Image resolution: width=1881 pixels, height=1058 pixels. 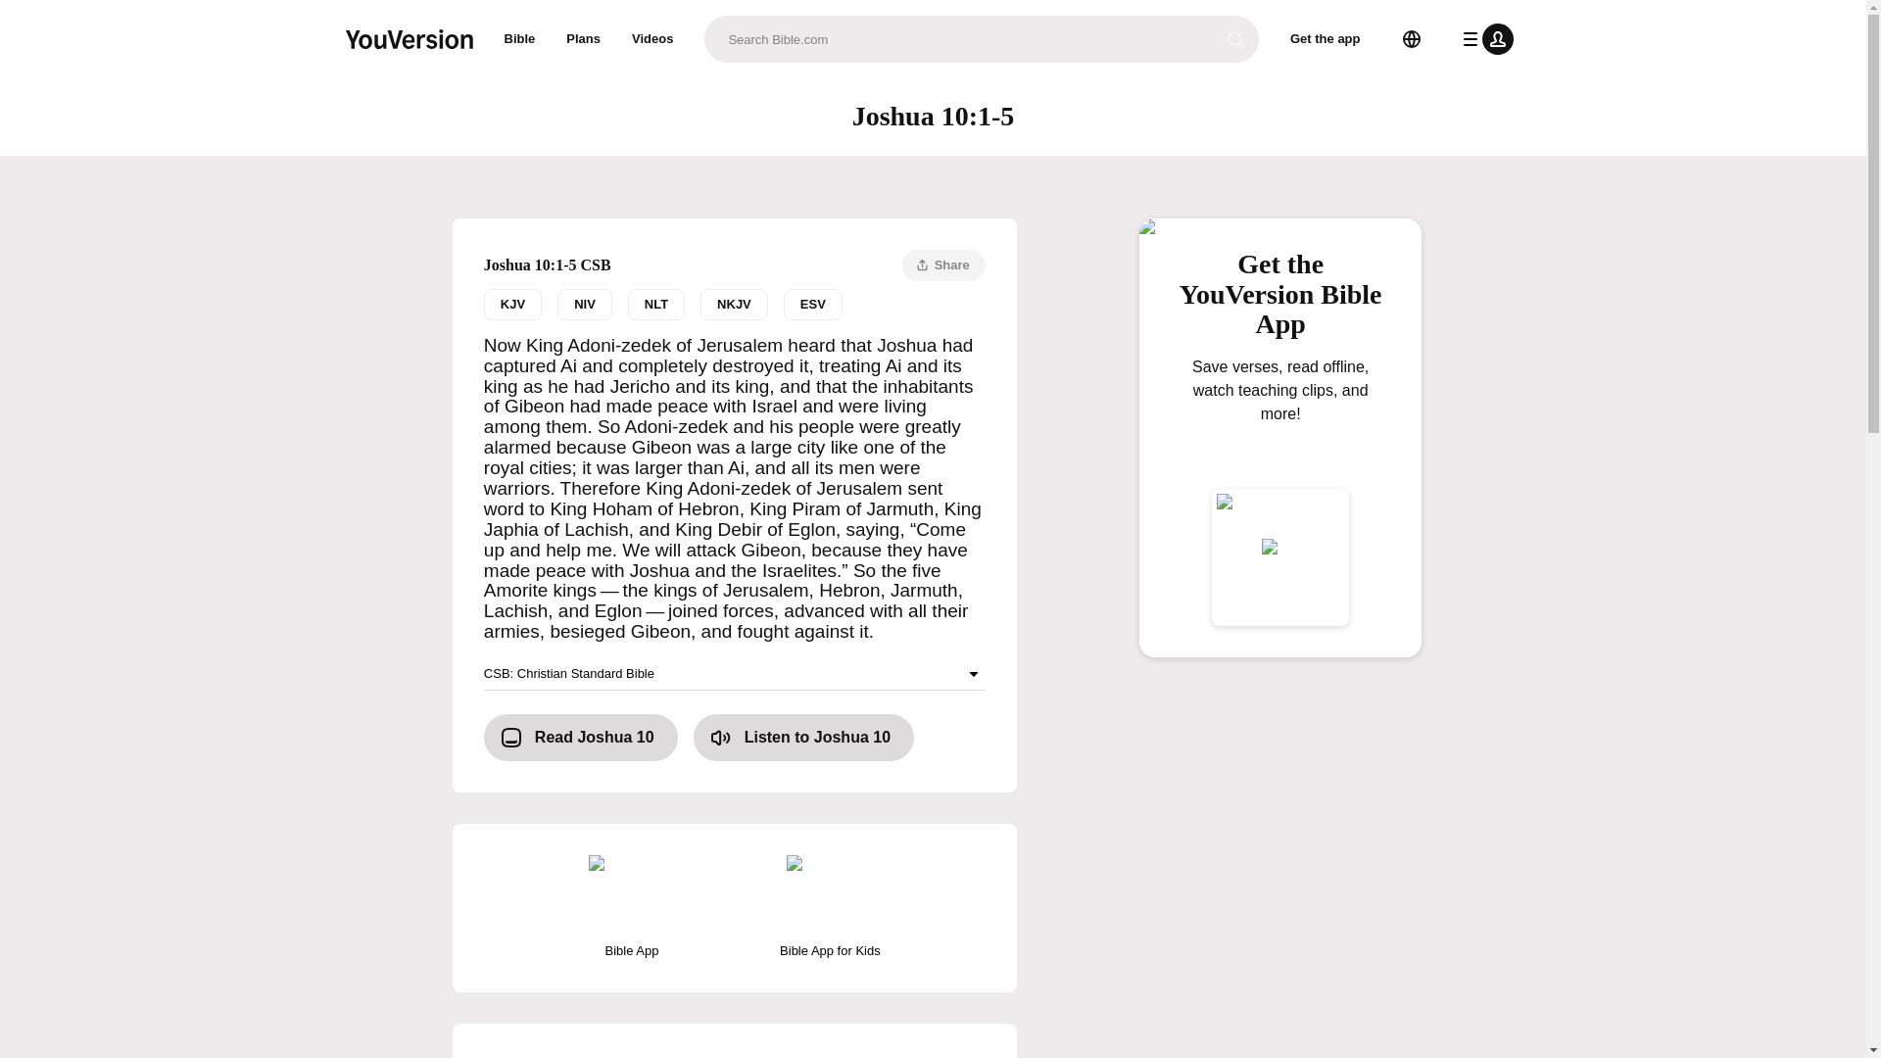 I want to click on Read Joshua 10, so click(x=580, y=737).